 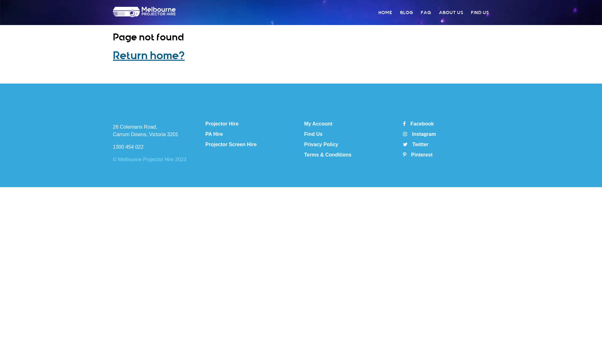 I want to click on FAQ, so click(x=426, y=13).